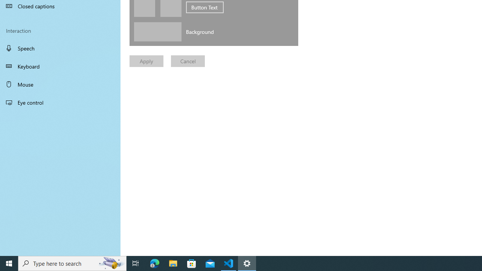 This screenshot has height=271, width=482. What do you see at coordinates (60, 84) in the screenshot?
I see `Mouse` at bounding box center [60, 84].